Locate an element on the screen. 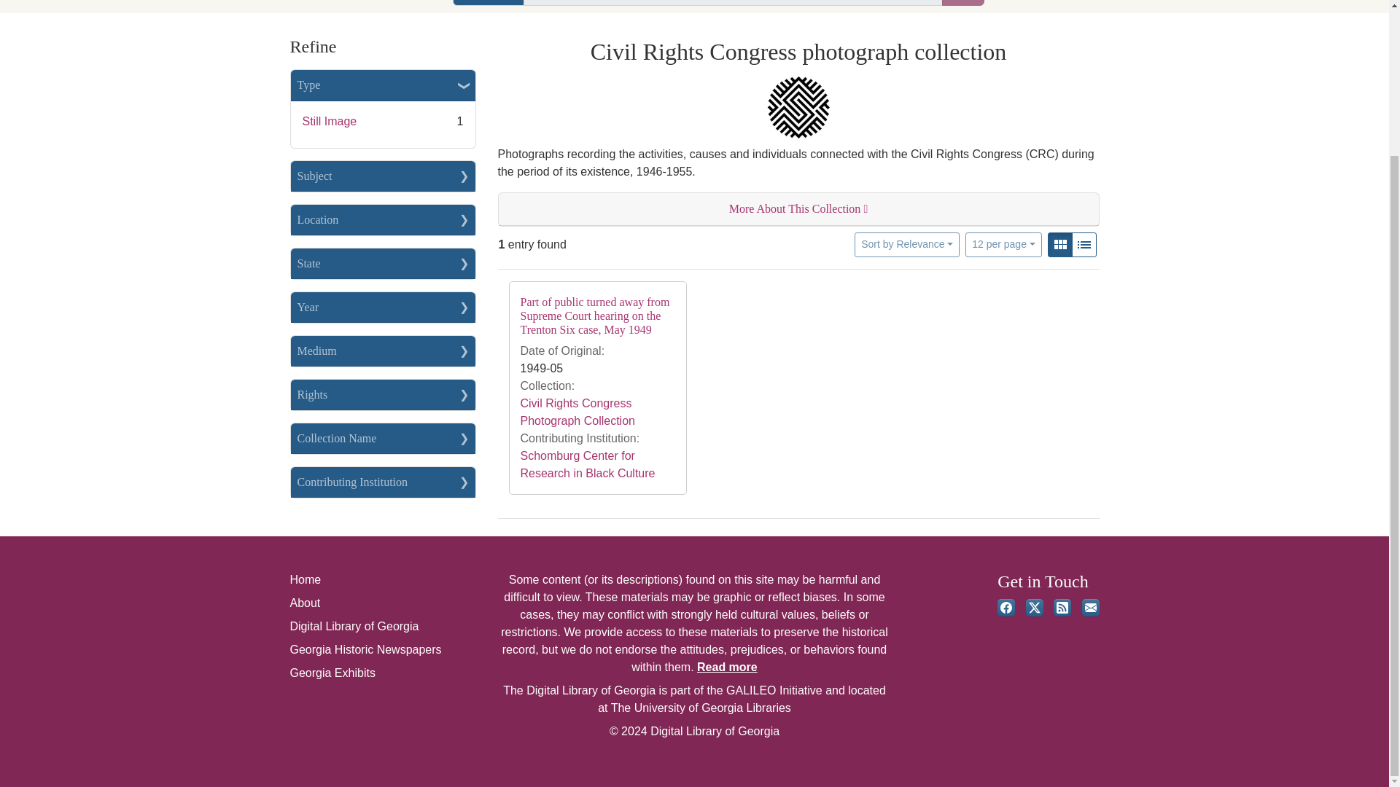 The image size is (1400, 787). Contact Us is located at coordinates (1091, 607).